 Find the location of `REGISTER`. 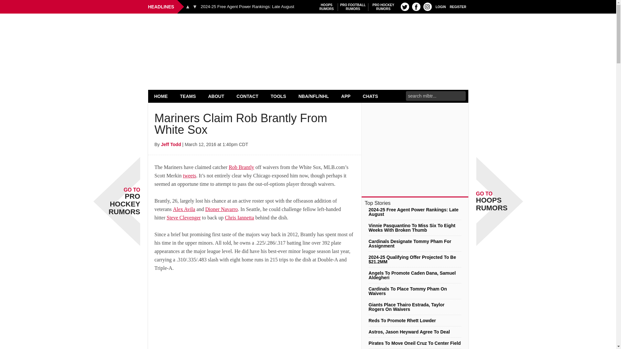

REGISTER is located at coordinates (188, 96).